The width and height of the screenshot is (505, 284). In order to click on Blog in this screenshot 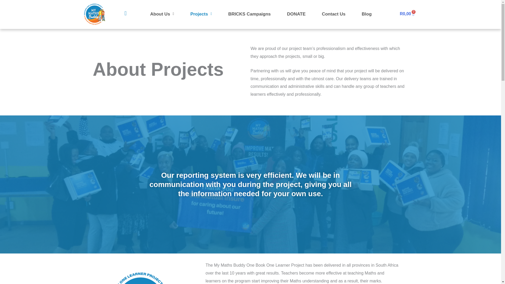, I will do `click(249, 14)`.